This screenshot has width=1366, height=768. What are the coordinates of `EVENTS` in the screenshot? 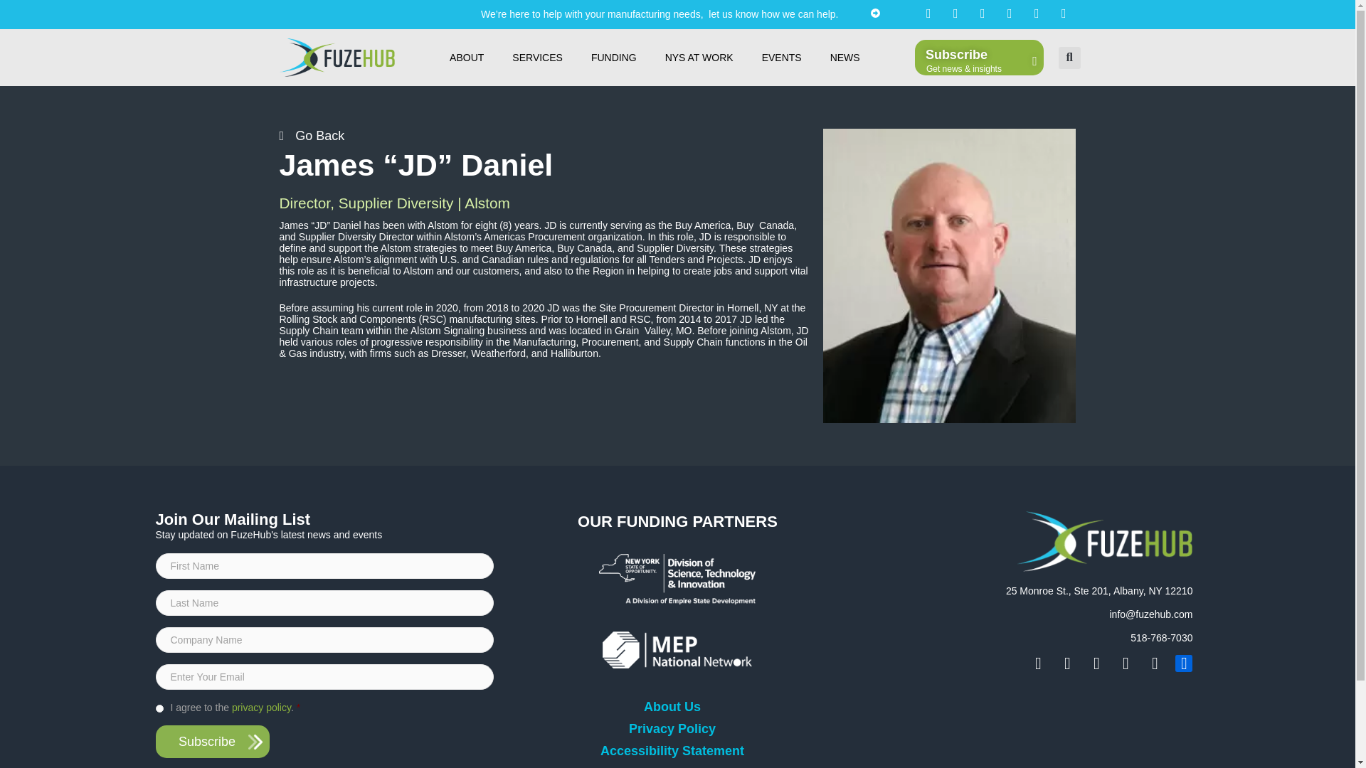 It's located at (781, 57).